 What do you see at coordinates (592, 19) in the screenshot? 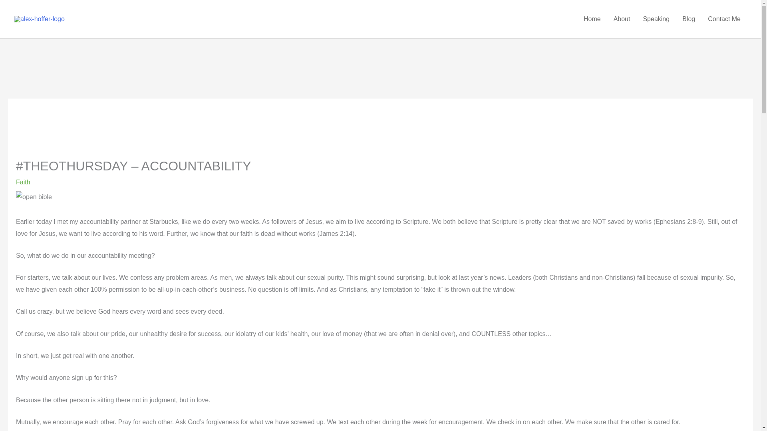
I see `Home` at bounding box center [592, 19].